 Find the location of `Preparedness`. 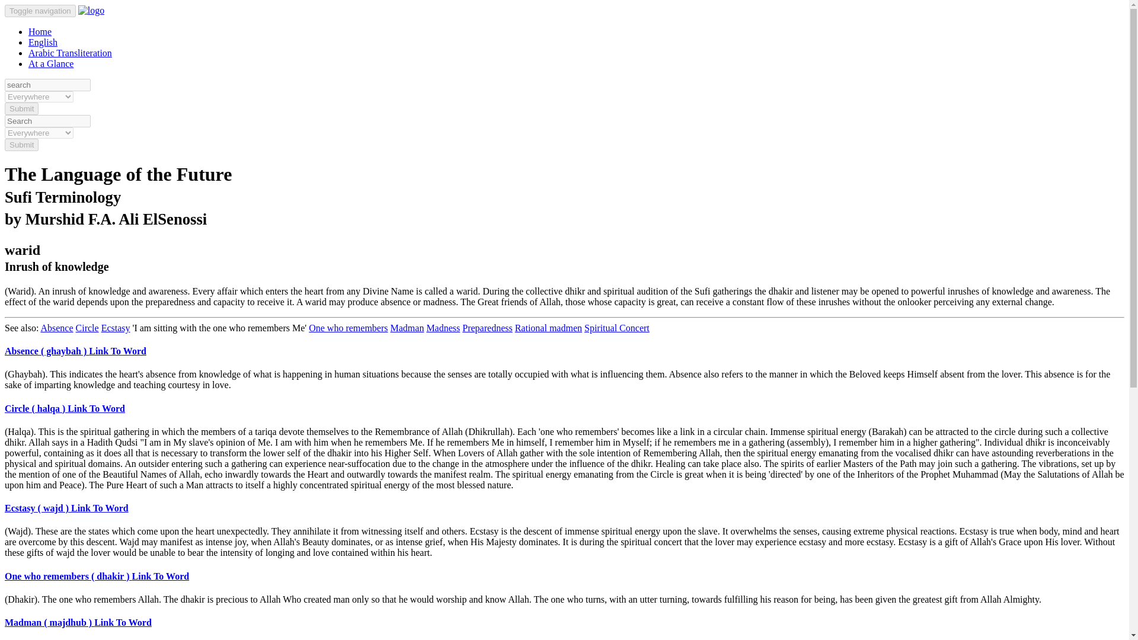

Preparedness is located at coordinates (487, 328).